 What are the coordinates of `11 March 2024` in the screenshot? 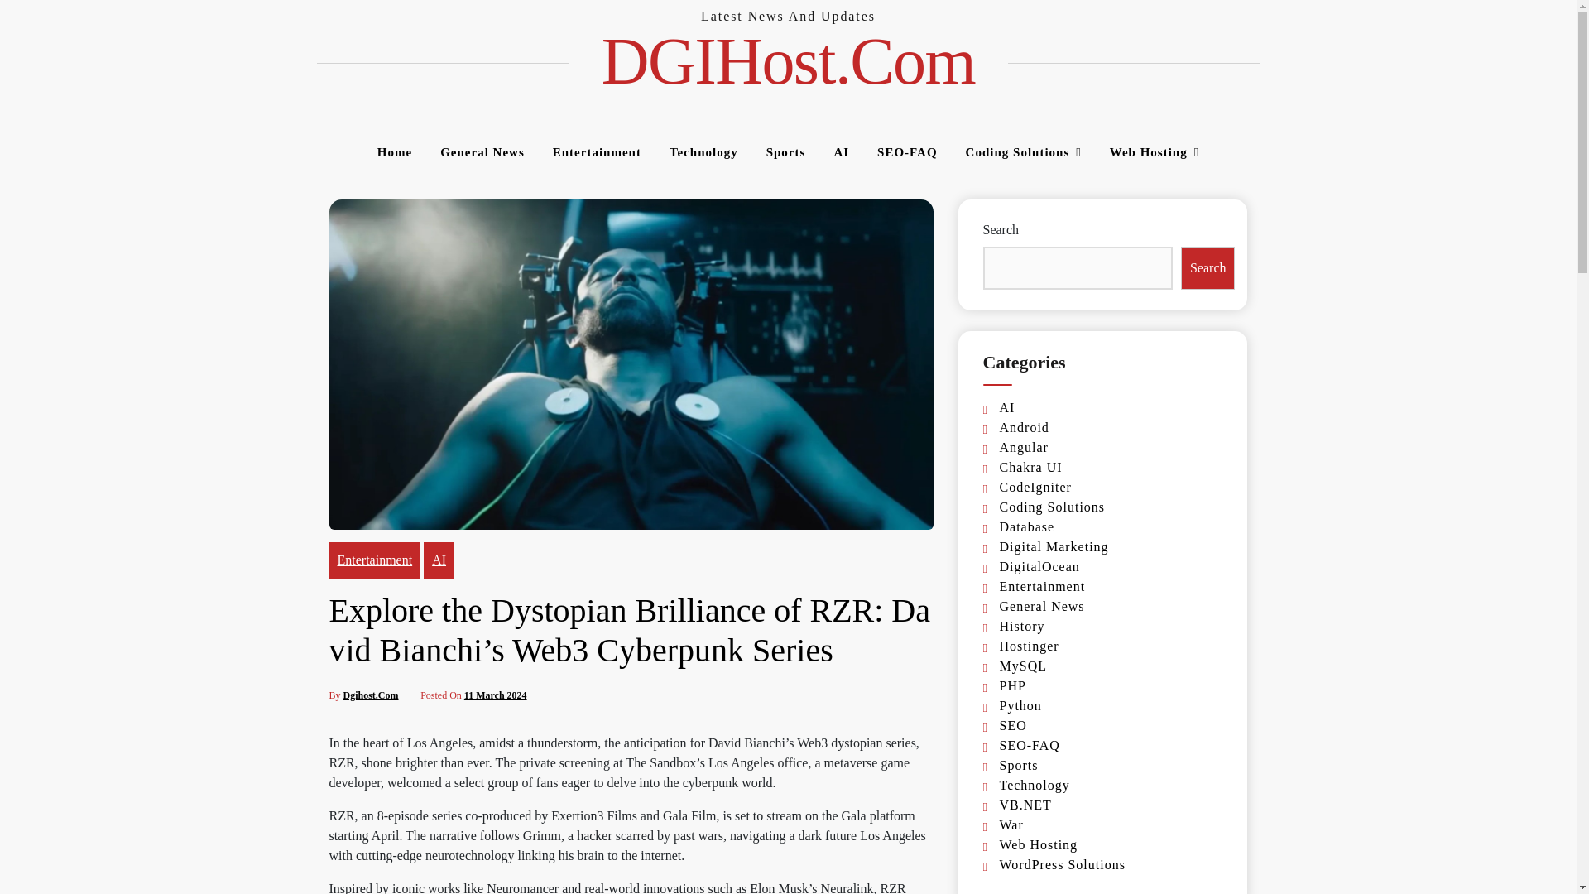 It's located at (495, 695).